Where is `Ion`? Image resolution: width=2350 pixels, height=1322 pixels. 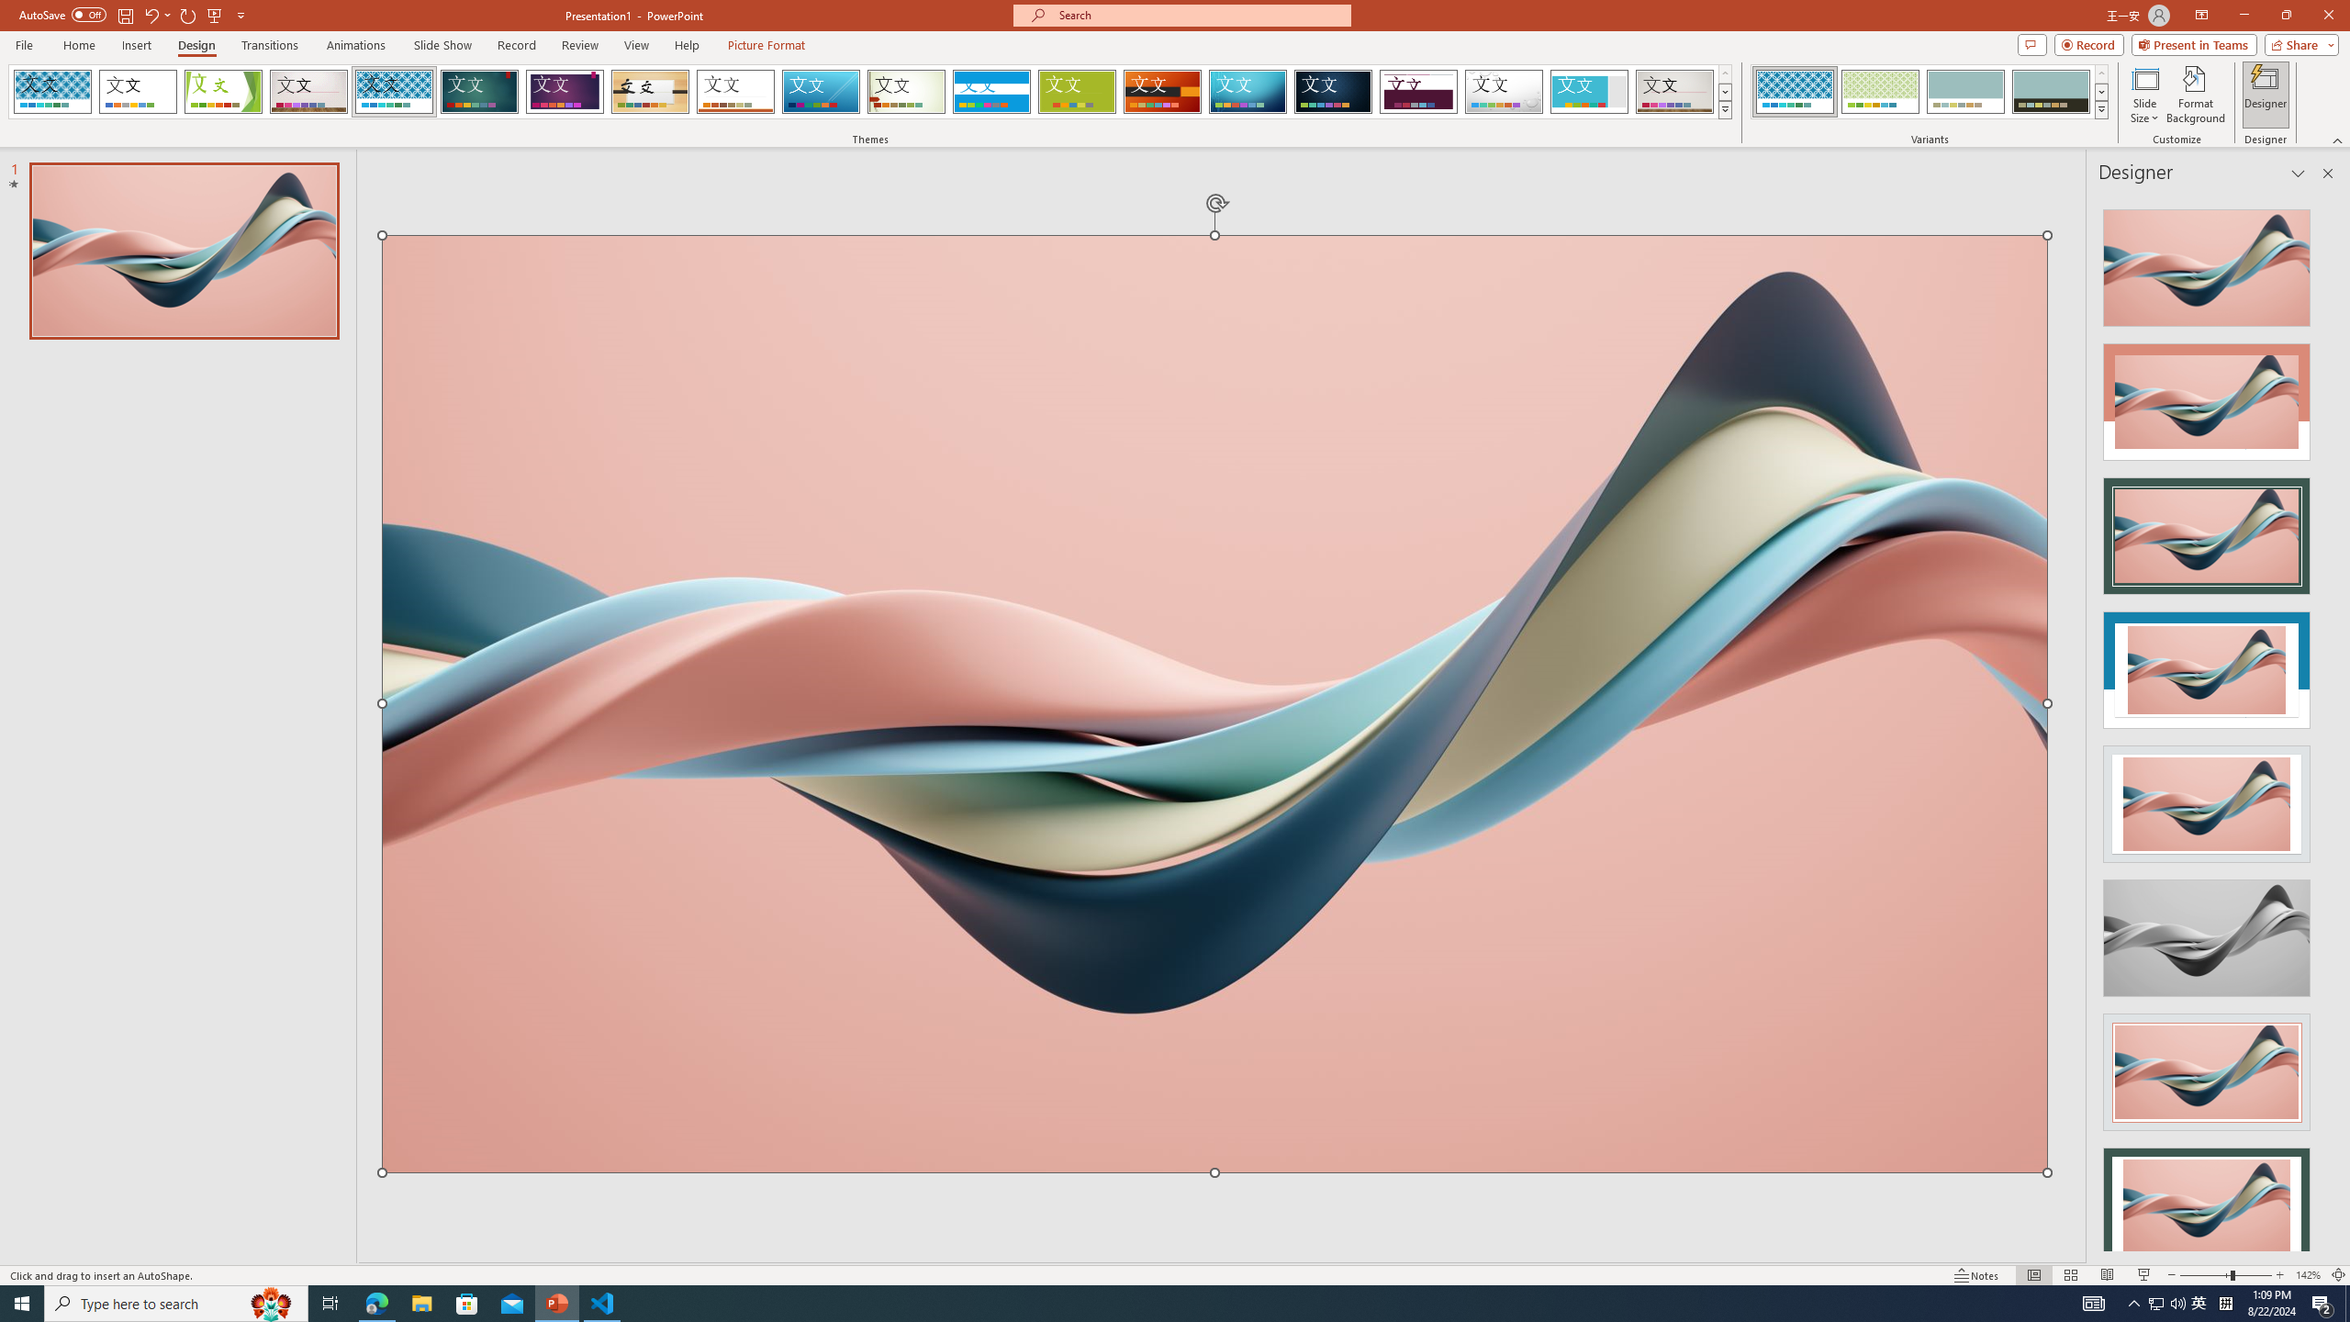 Ion is located at coordinates (479, 92).